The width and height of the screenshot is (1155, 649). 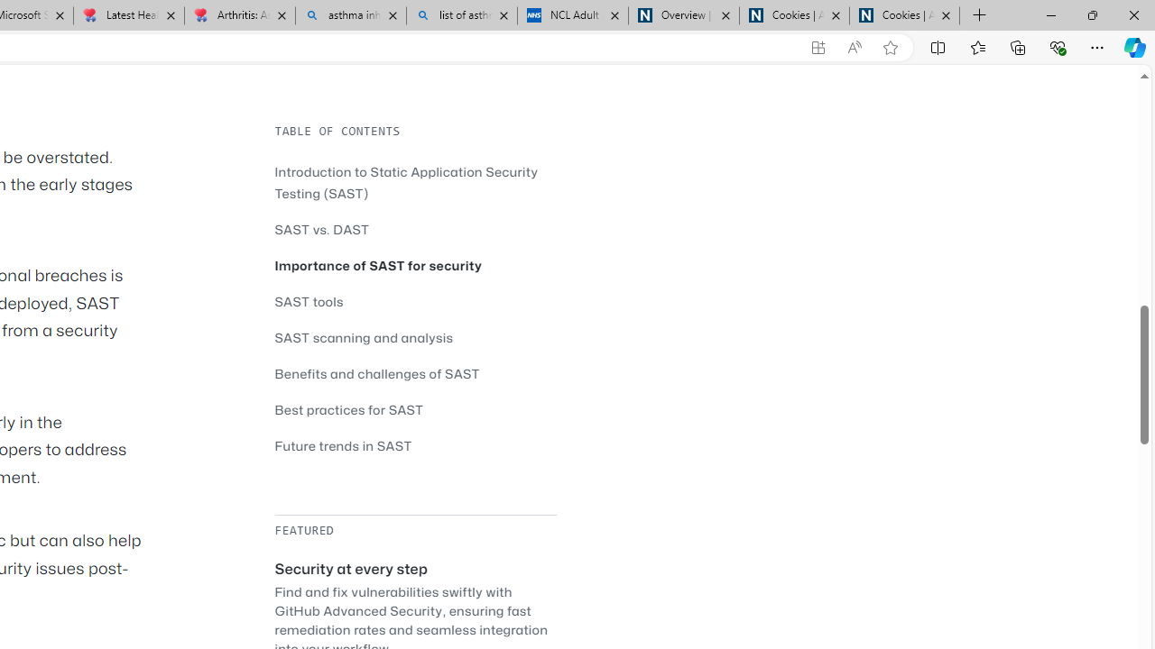 I want to click on Cookies | About | NICE, so click(x=904, y=16).